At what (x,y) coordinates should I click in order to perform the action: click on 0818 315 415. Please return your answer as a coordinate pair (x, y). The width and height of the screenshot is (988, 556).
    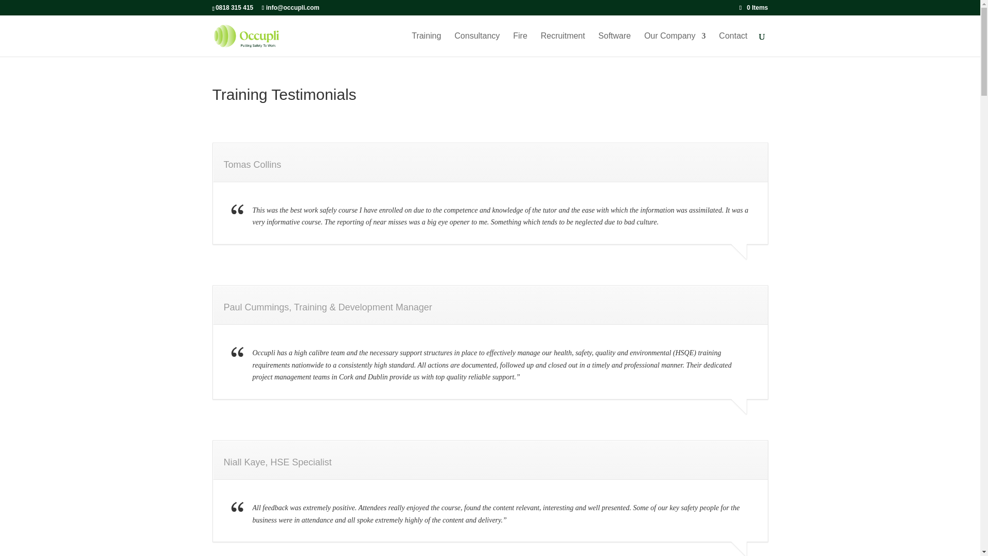
    Looking at the image, I should click on (234, 7).